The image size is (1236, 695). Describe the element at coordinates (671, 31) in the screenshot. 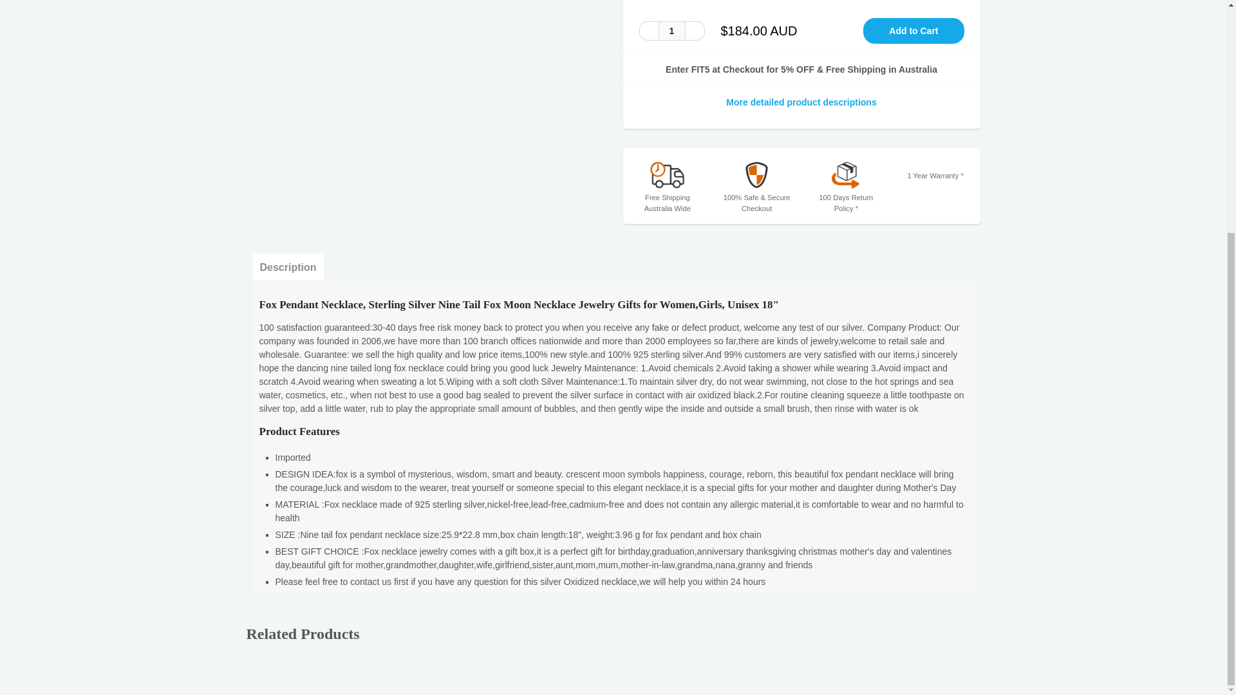

I see `1` at that location.